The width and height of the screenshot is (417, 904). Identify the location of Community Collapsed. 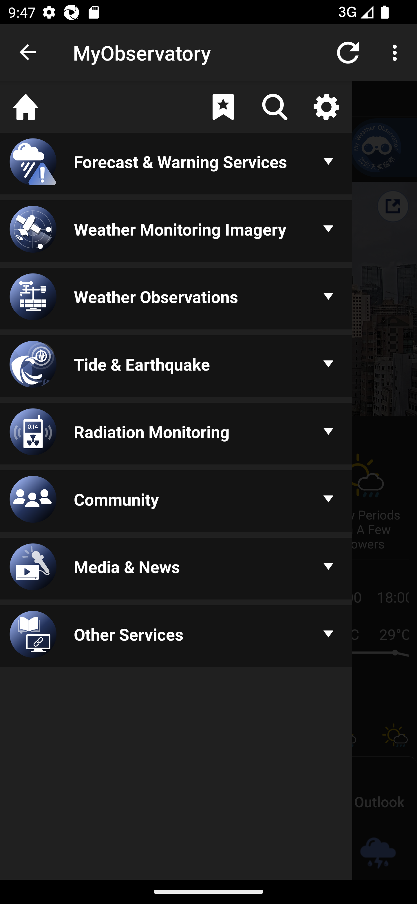
(176, 502).